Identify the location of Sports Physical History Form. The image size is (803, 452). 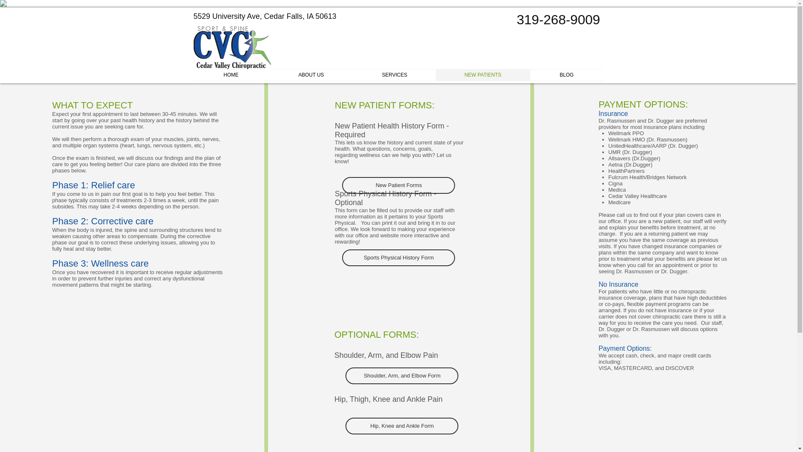
(398, 258).